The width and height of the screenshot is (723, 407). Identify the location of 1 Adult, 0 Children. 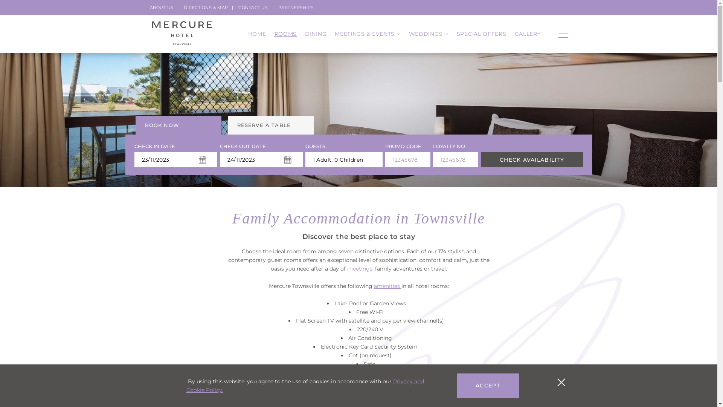
(343, 160).